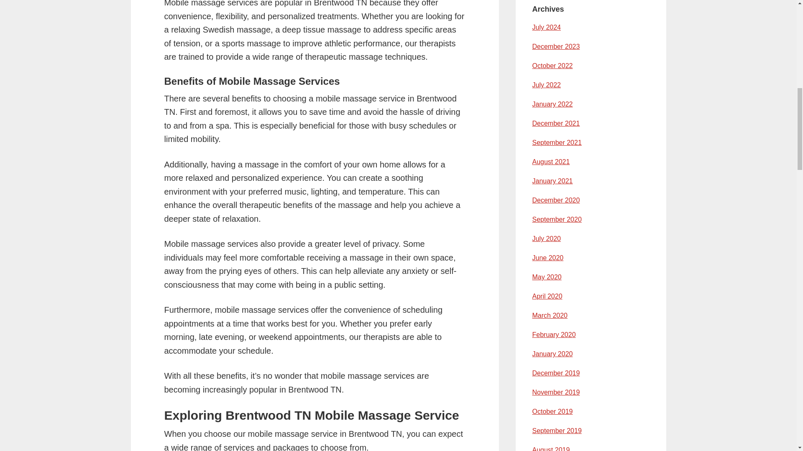  I want to click on January 2022, so click(552, 104).